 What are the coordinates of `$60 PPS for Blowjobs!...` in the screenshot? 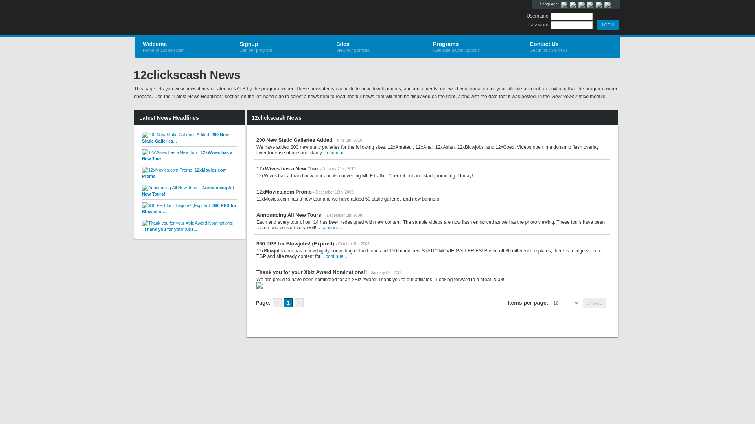 It's located at (189, 208).